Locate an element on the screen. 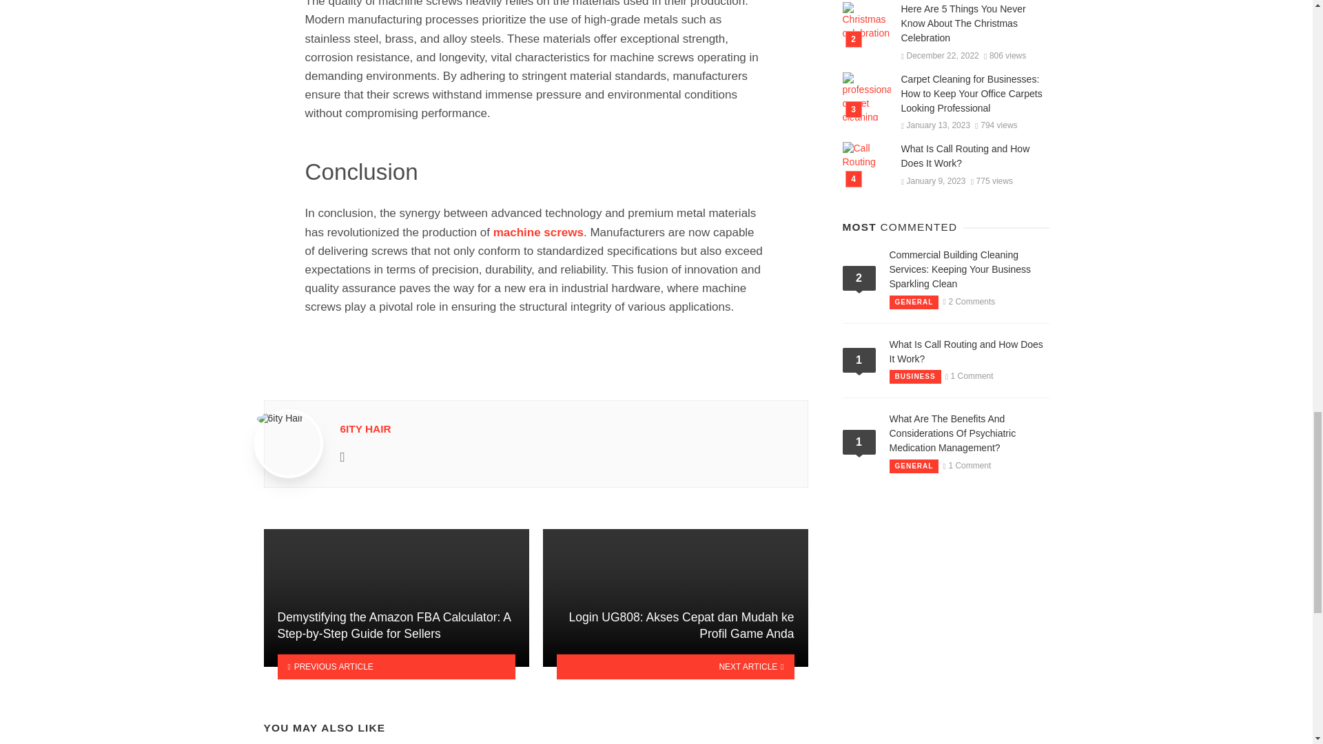 The image size is (1323, 744). NEXT ARTICLE is located at coordinates (675, 667).